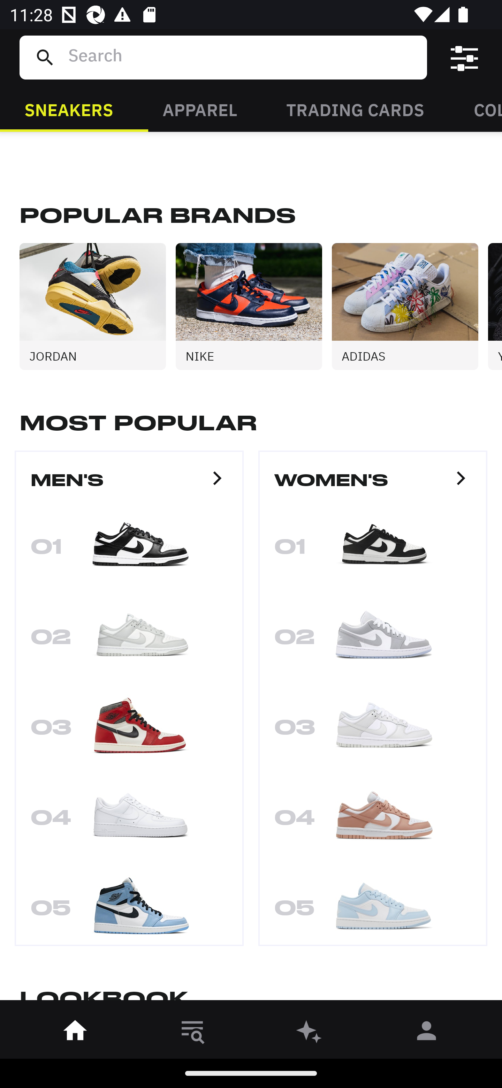 This screenshot has height=1088, width=502. Describe the element at coordinates (129, 551) in the screenshot. I see `01` at that location.